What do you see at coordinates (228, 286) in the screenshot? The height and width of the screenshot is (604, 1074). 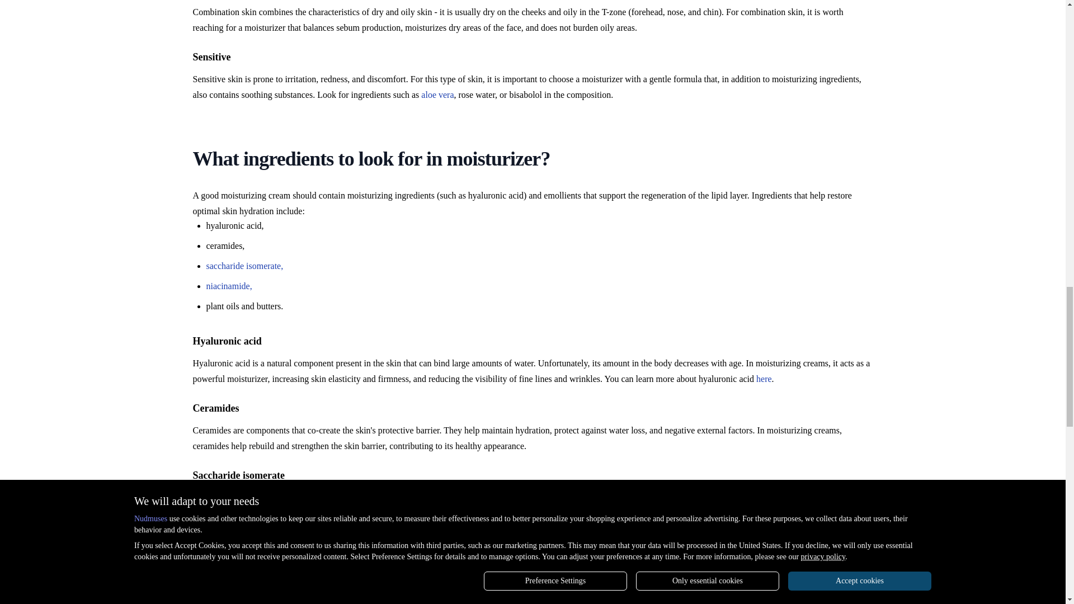 I see `niacinamide,` at bounding box center [228, 286].